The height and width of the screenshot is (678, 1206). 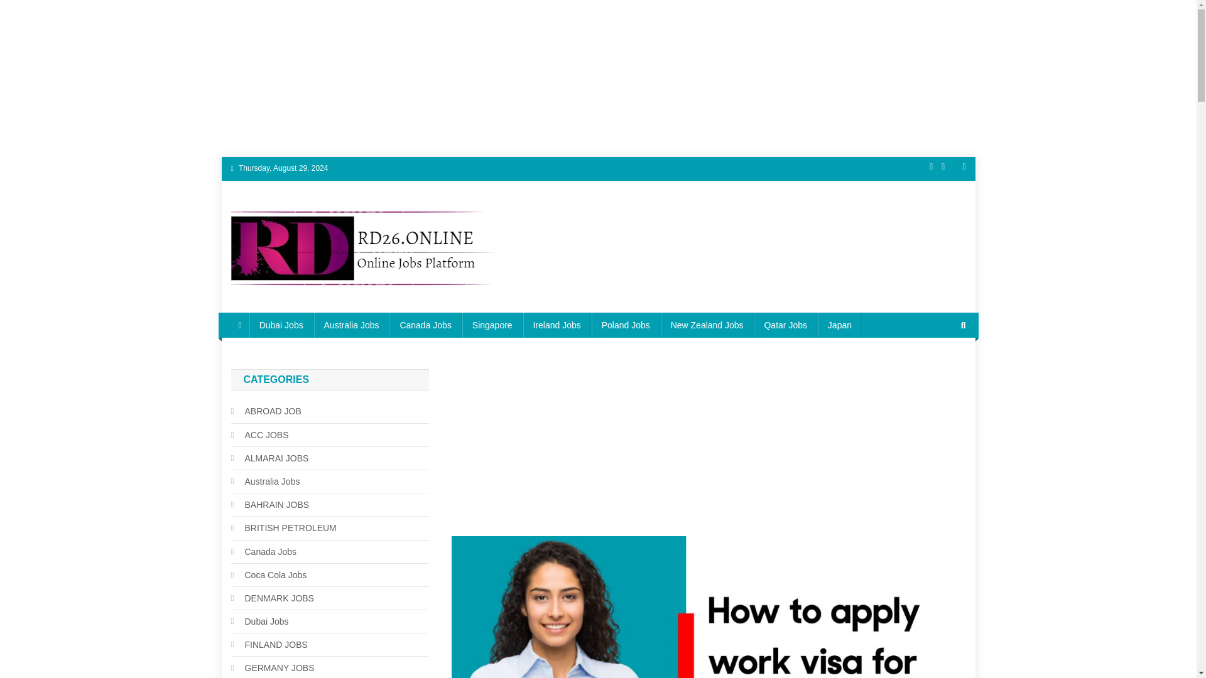 I want to click on Search, so click(x=939, y=367).